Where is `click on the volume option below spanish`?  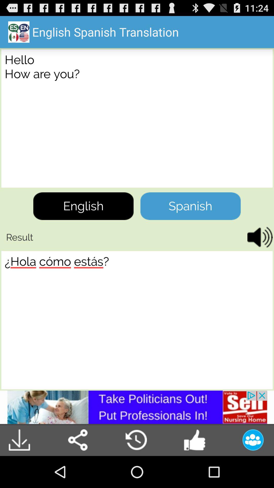 click on the volume option below spanish is located at coordinates (258, 237).